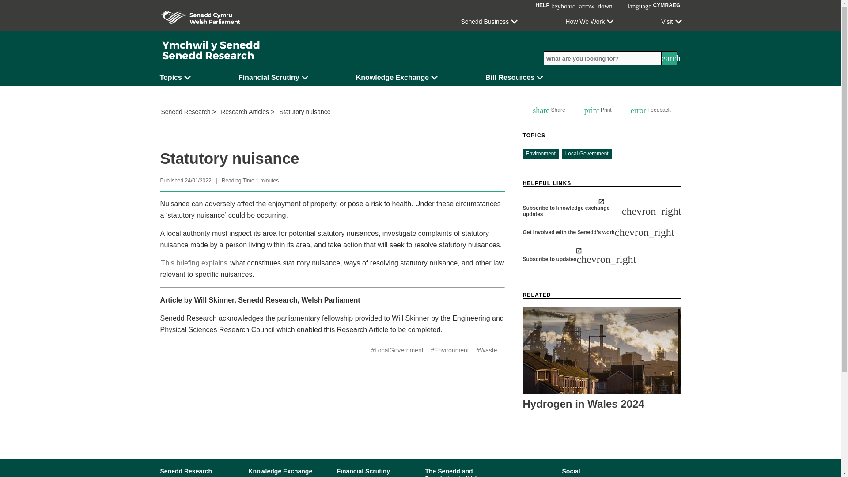  I want to click on Statutory Nuisance, so click(194, 263).